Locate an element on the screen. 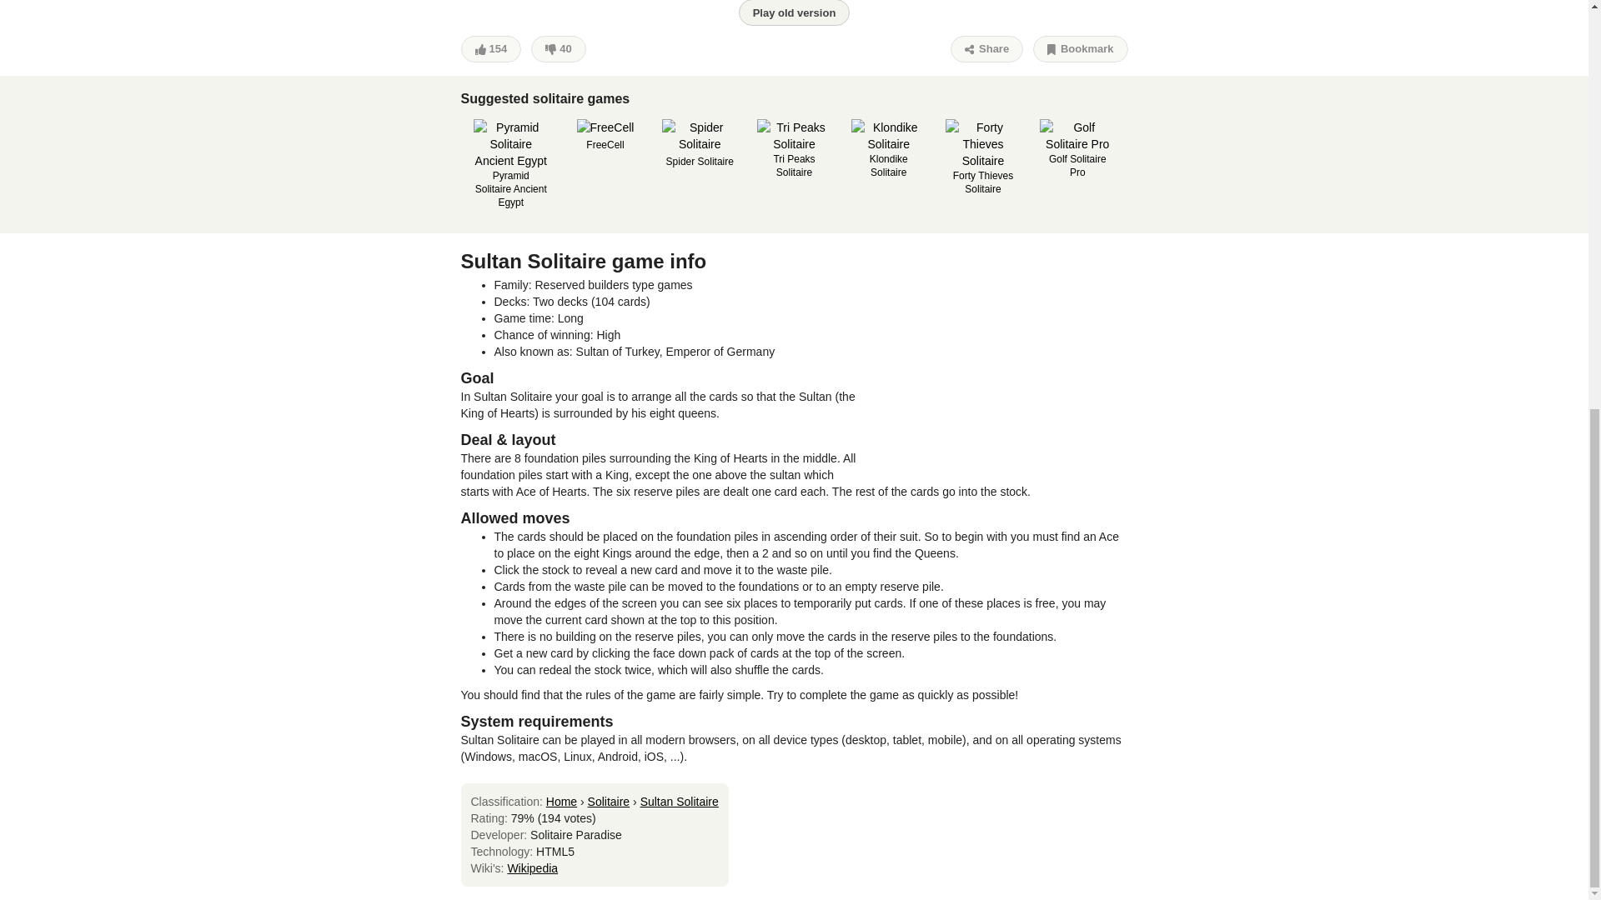  FreeCell is located at coordinates (605, 135).